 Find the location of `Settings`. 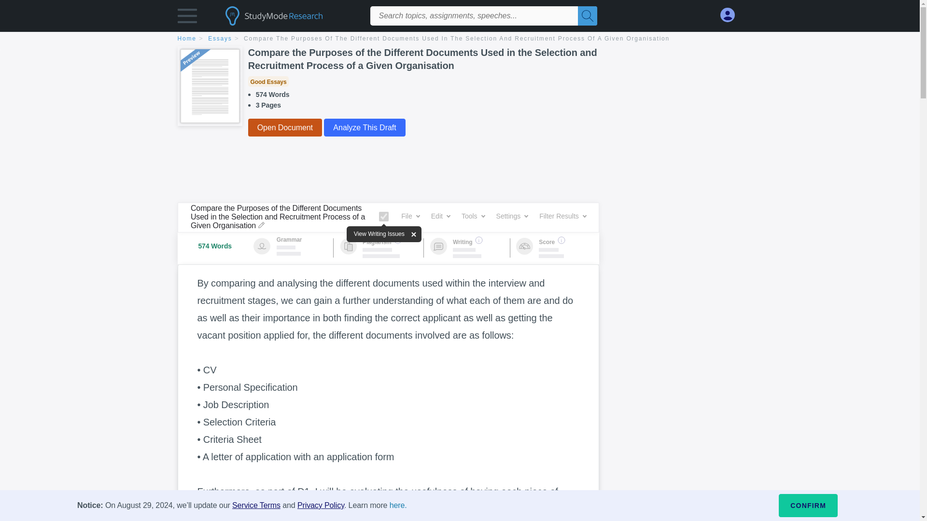

Settings is located at coordinates (512, 216).